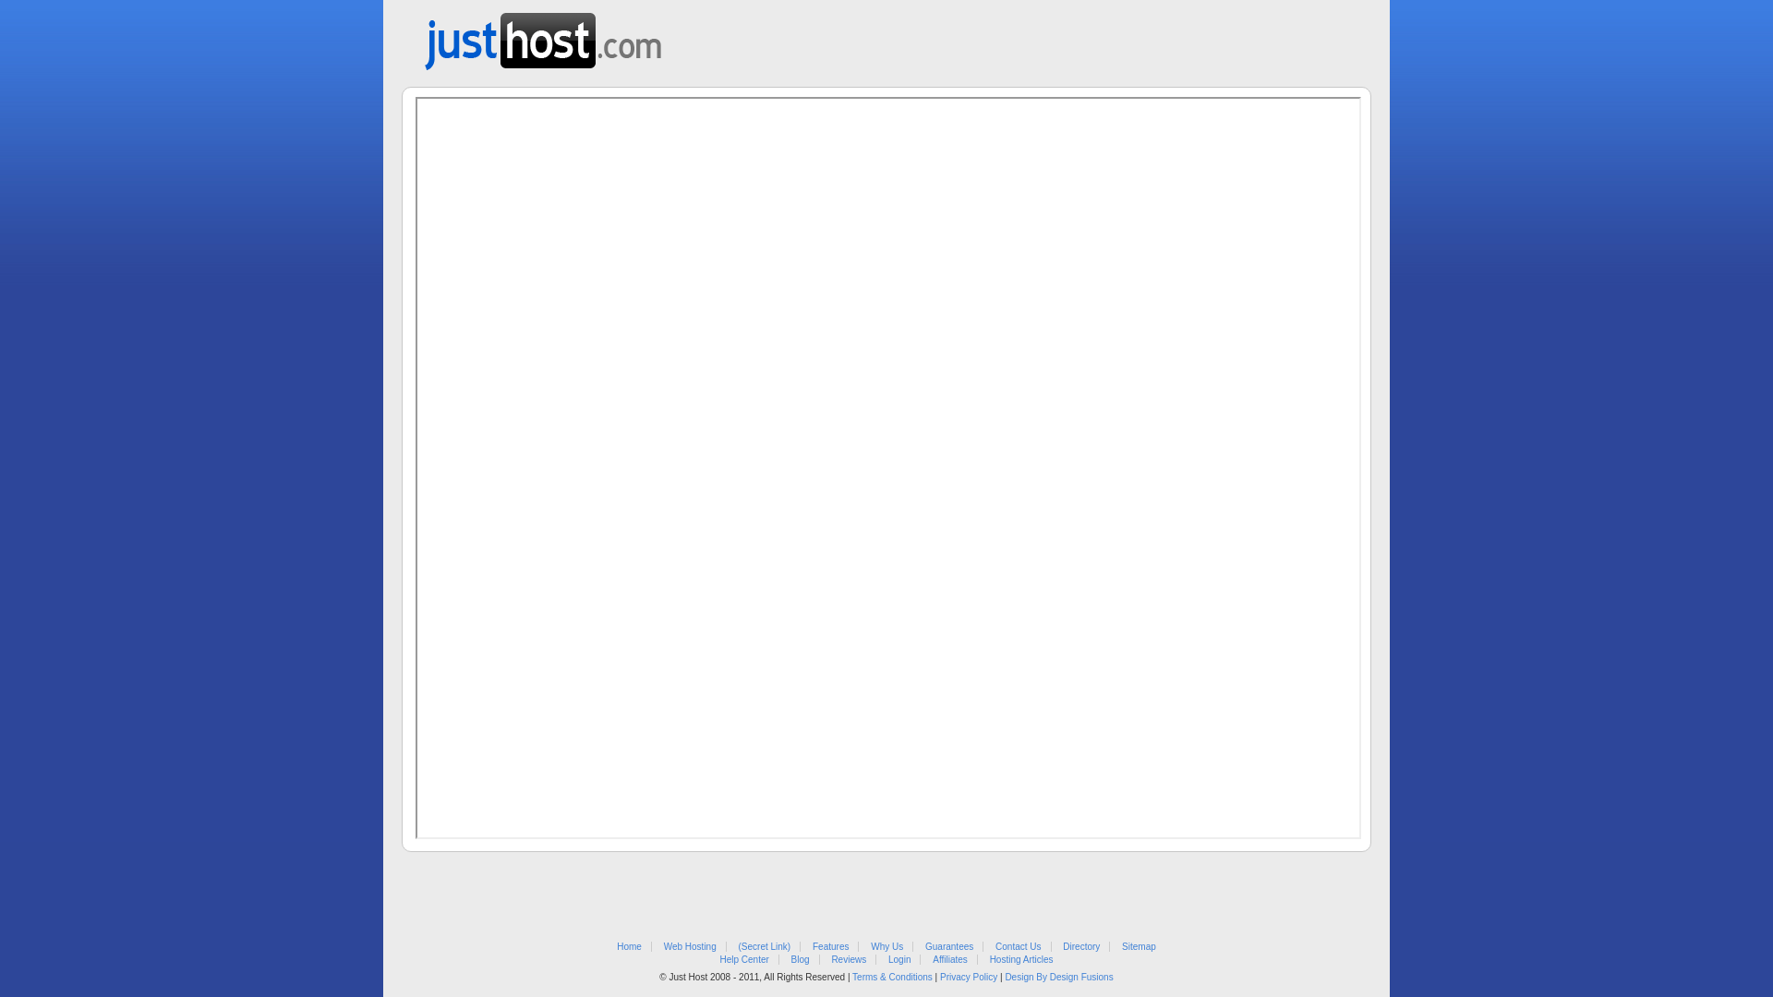 The height and width of the screenshot is (997, 1773). What do you see at coordinates (1081, 947) in the screenshot?
I see `Directory` at bounding box center [1081, 947].